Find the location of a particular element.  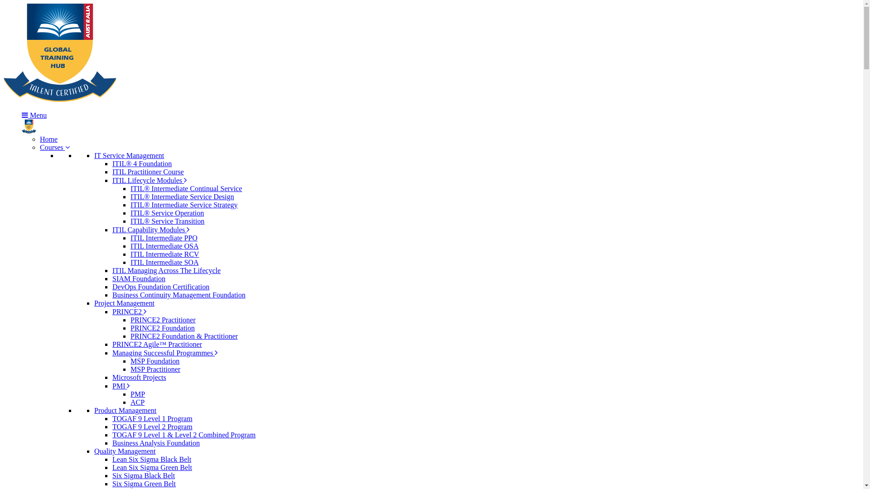

PRINCE2 Foundation & Practitioner is located at coordinates (184, 336).